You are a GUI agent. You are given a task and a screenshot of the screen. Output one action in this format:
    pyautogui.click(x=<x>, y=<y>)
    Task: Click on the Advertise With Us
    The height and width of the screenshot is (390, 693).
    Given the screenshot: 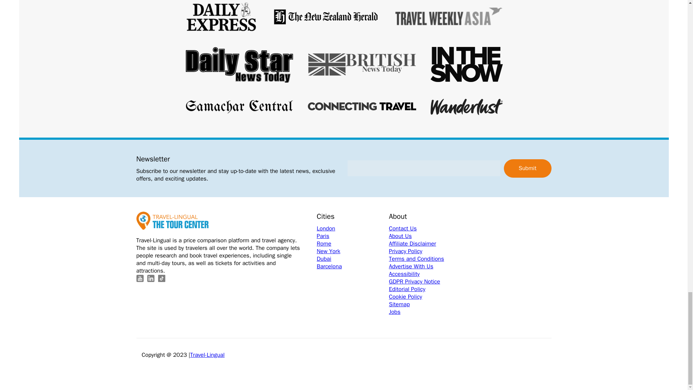 What is the action you would take?
    pyautogui.click(x=425, y=266)
    